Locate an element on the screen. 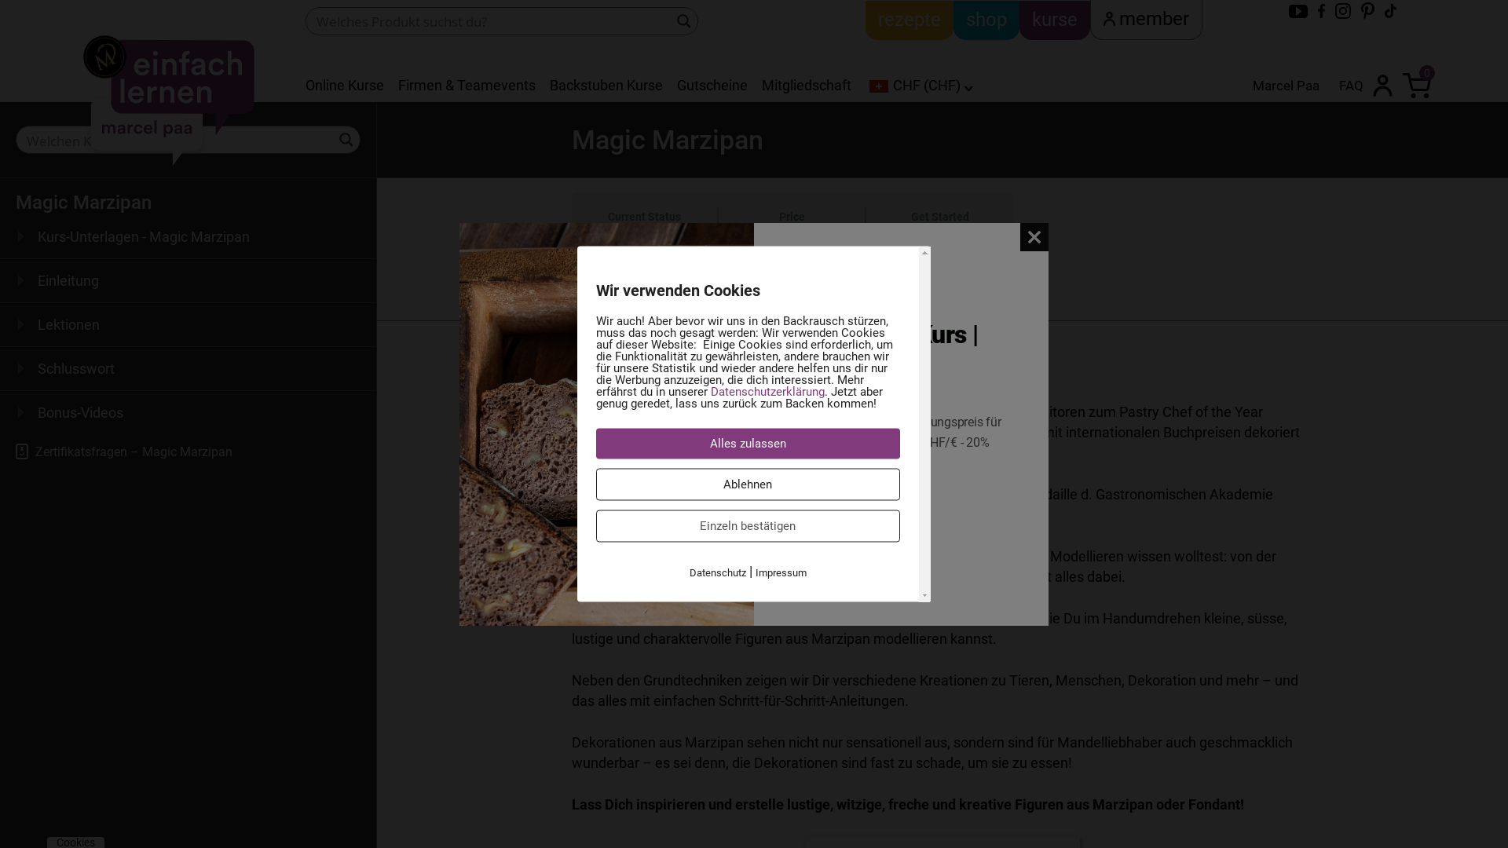 This screenshot has width=1508, height=848. Online Kurse is located at coordinates (345, 85).